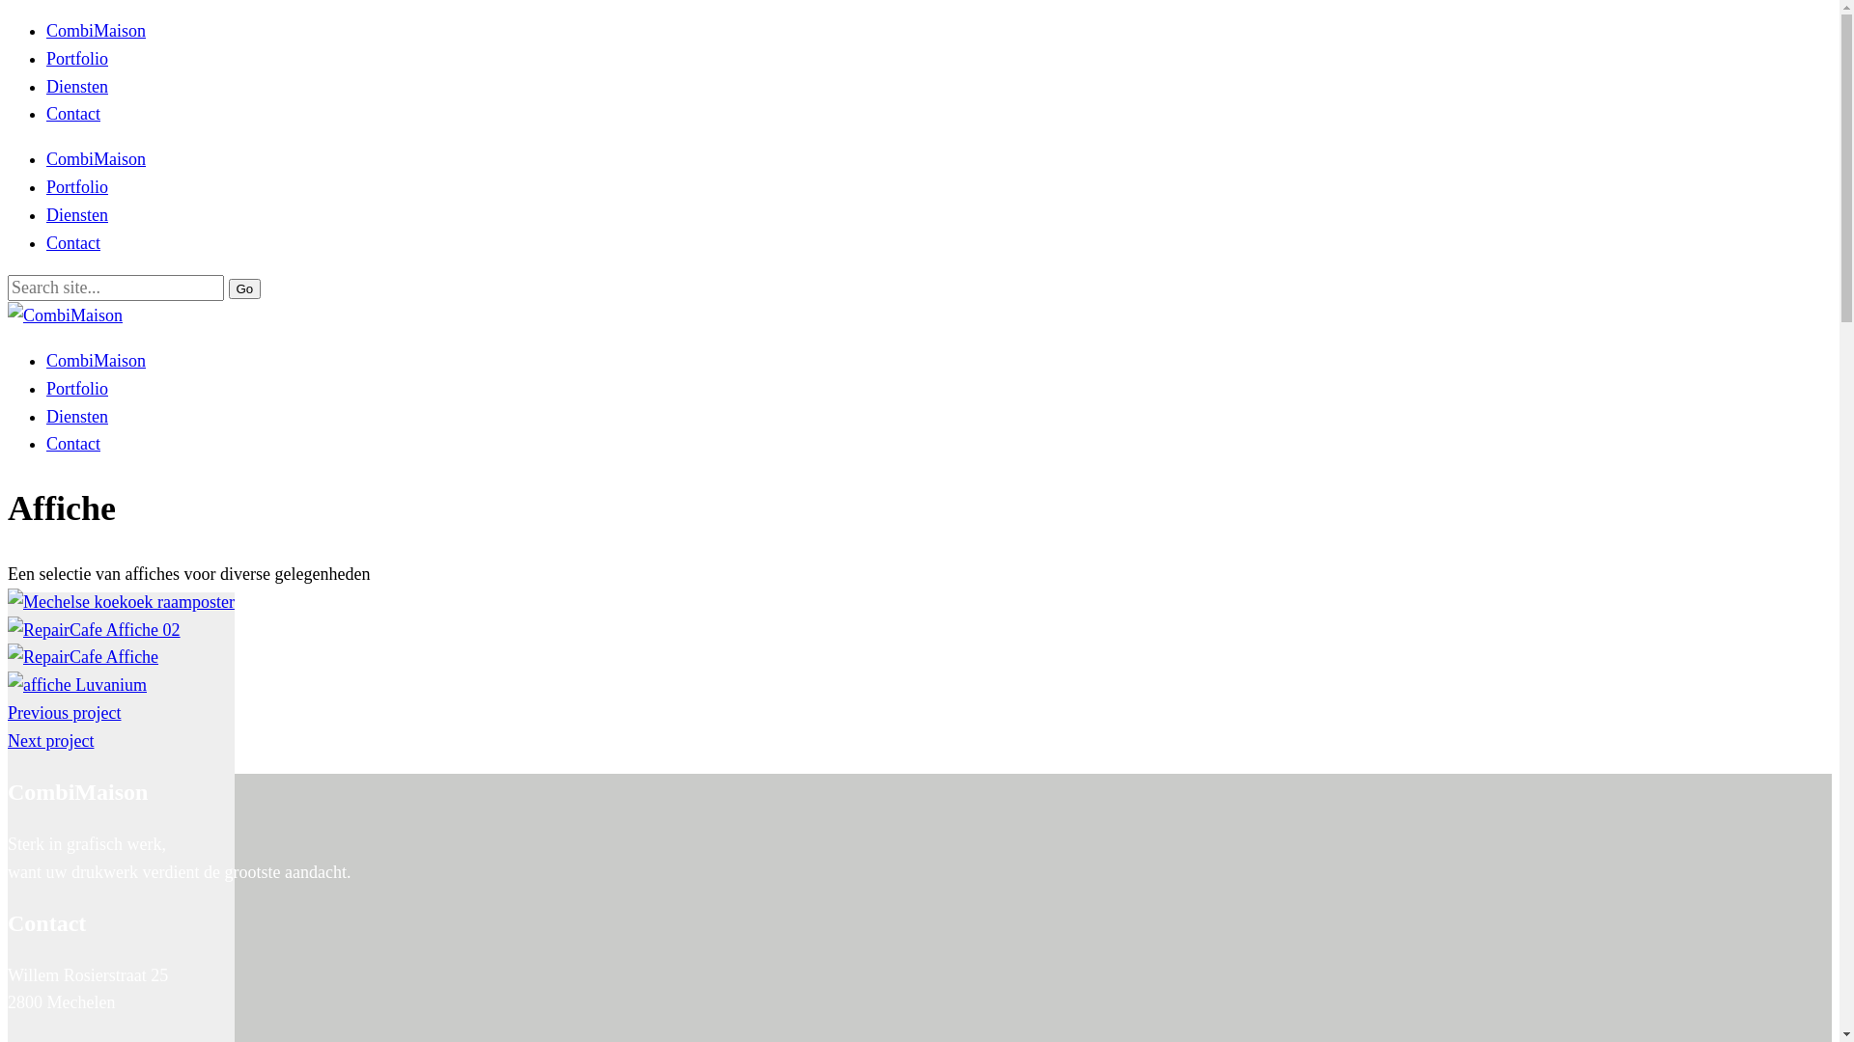  I want to click on Search for:, so click(116, 288).